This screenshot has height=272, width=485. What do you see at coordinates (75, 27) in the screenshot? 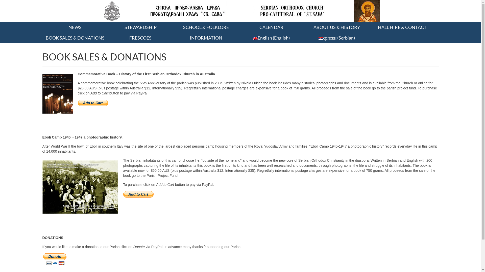
I see `NEWS` at bounding box center [75, 27].